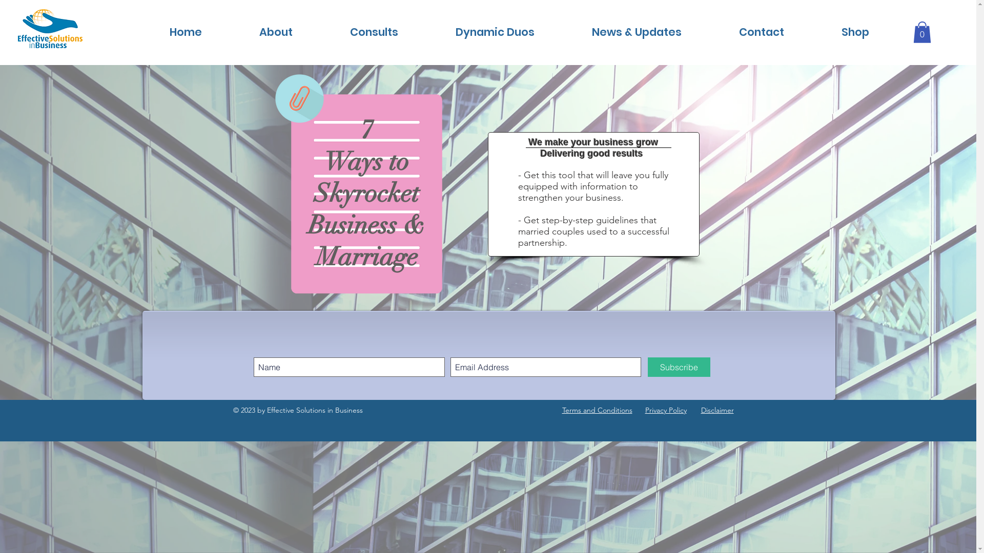  Describe the element at coordinates (597, 410) in the screenshot. I see `Terms and Conditions` at that location.